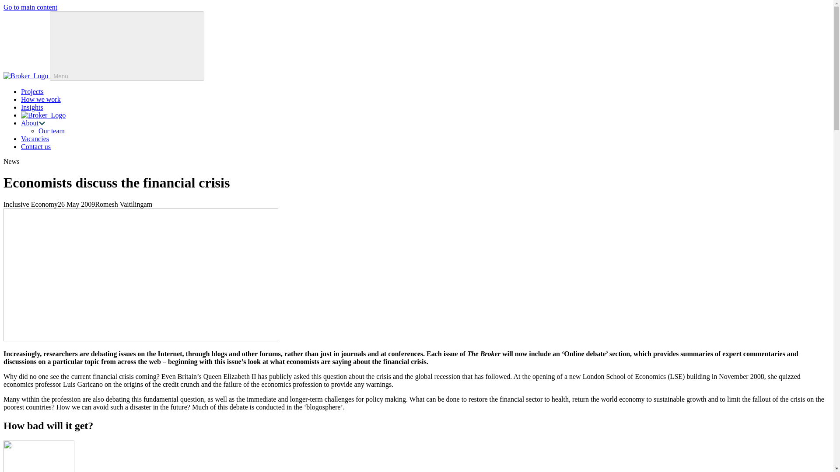  I want to click on Our team, so click(52, 130).